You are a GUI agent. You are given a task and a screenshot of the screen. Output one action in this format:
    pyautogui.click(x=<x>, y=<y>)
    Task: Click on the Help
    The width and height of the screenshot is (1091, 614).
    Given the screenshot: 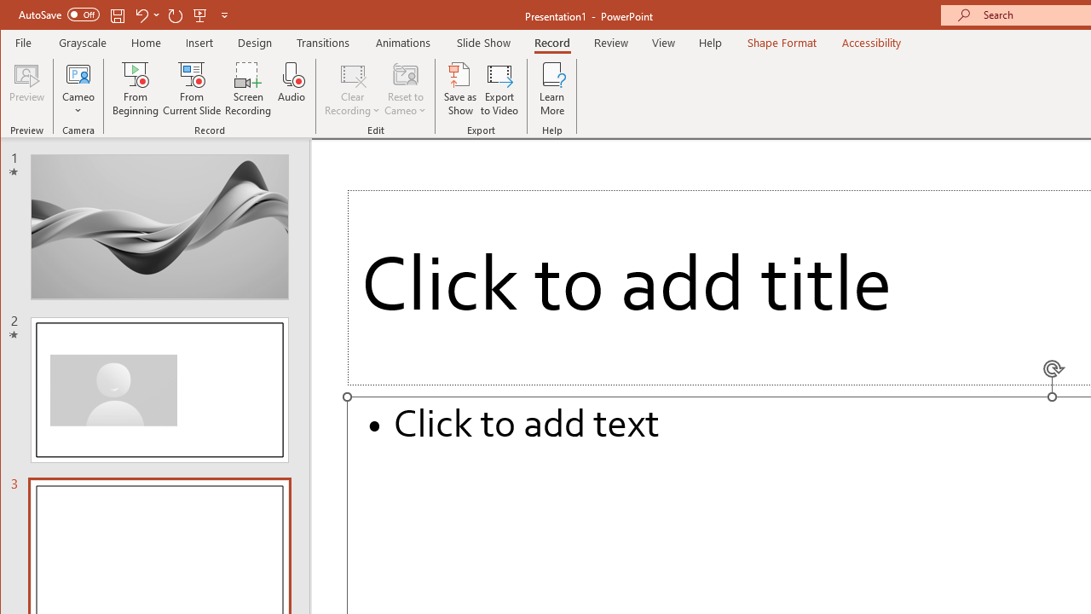 What is the action you would take?
    pyautogui.click(x=711, y=43)
    